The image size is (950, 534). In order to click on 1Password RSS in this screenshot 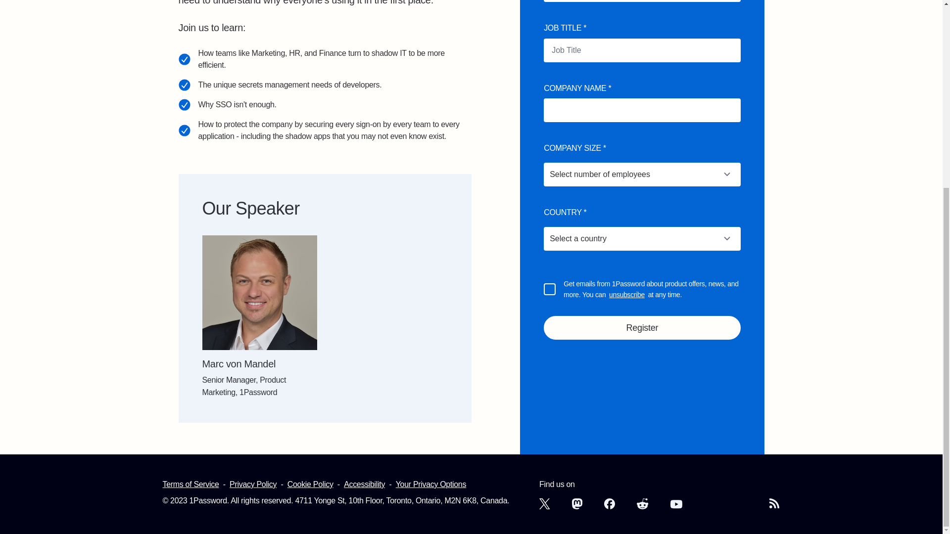, I will do `click(775, 503)`.